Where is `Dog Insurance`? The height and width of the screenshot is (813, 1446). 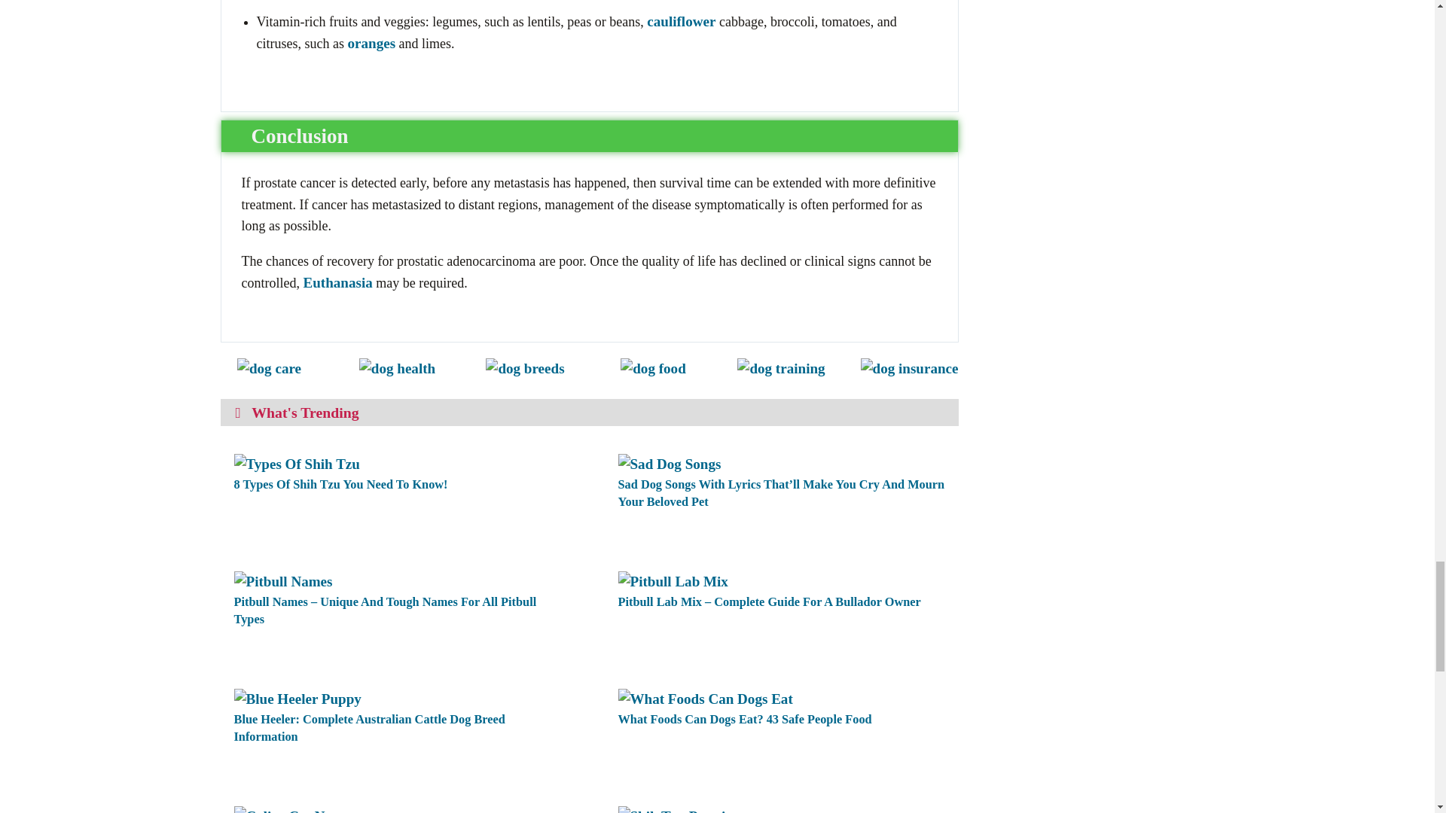 Dog Insurance is located at coordinates (909, 367).